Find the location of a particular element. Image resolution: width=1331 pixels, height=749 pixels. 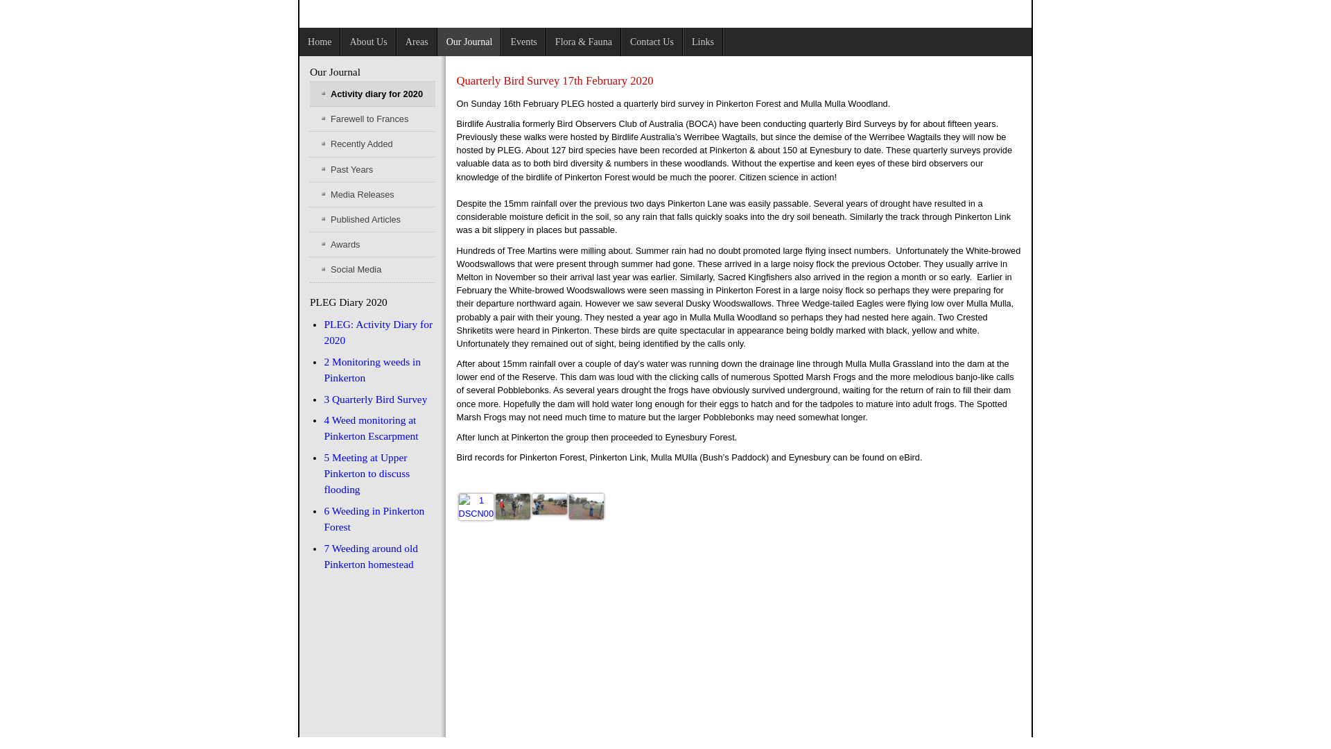

Published Articles is located at coordinates (373, 219).